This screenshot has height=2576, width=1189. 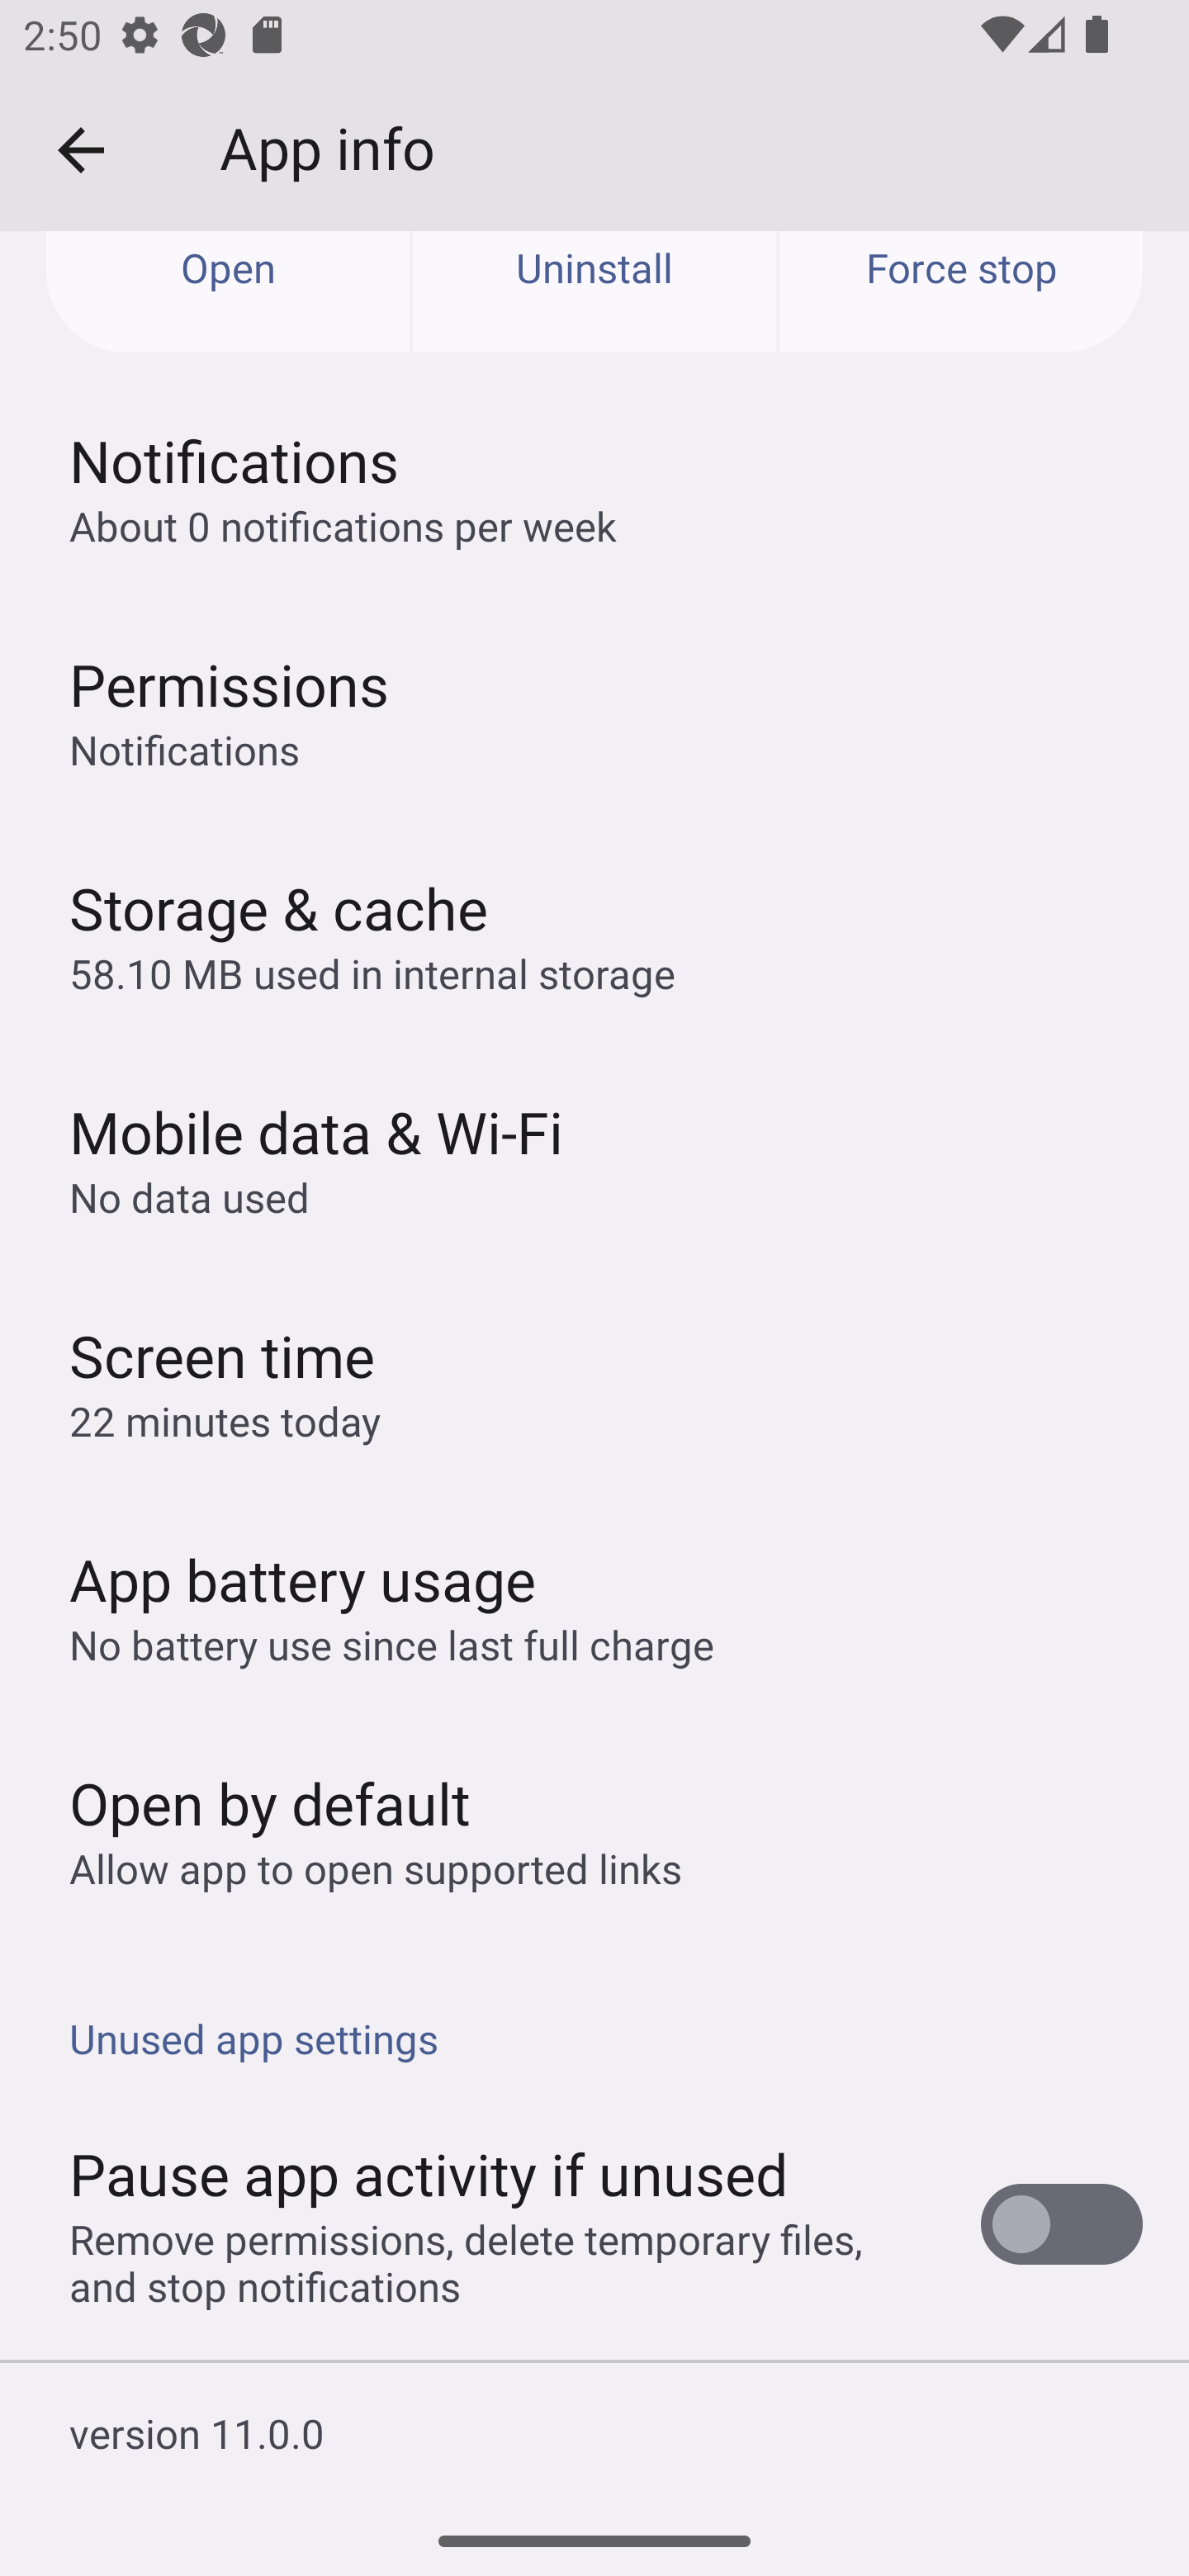 What do you see at coordinates (228, 292) in the screenshot?
I see `Open` at bounding box center [228, 292].